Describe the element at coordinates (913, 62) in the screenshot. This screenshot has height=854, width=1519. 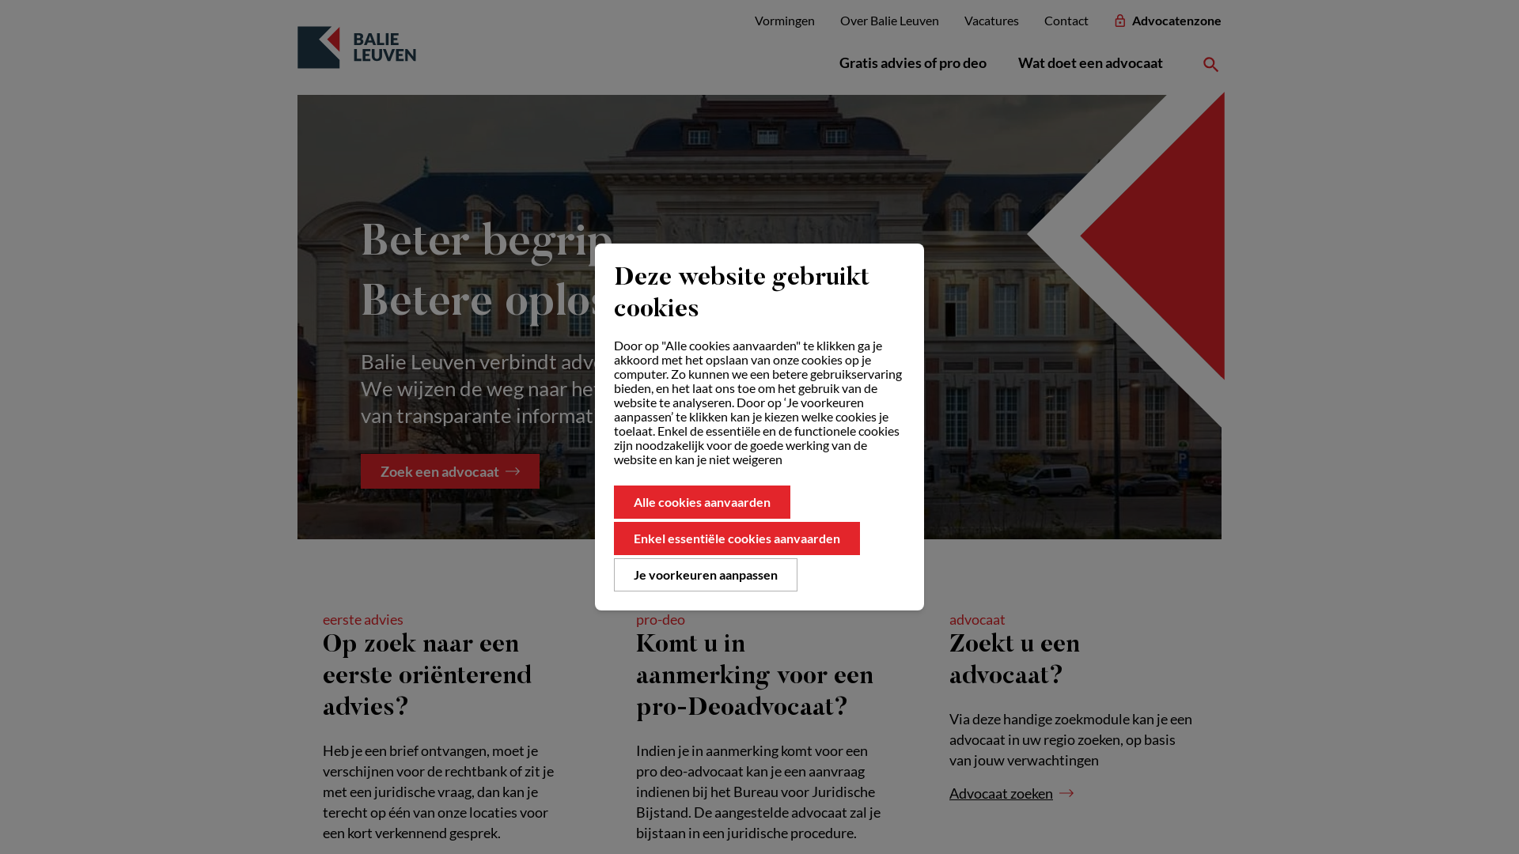
I see `Gratis advies of pro deo` at that location.